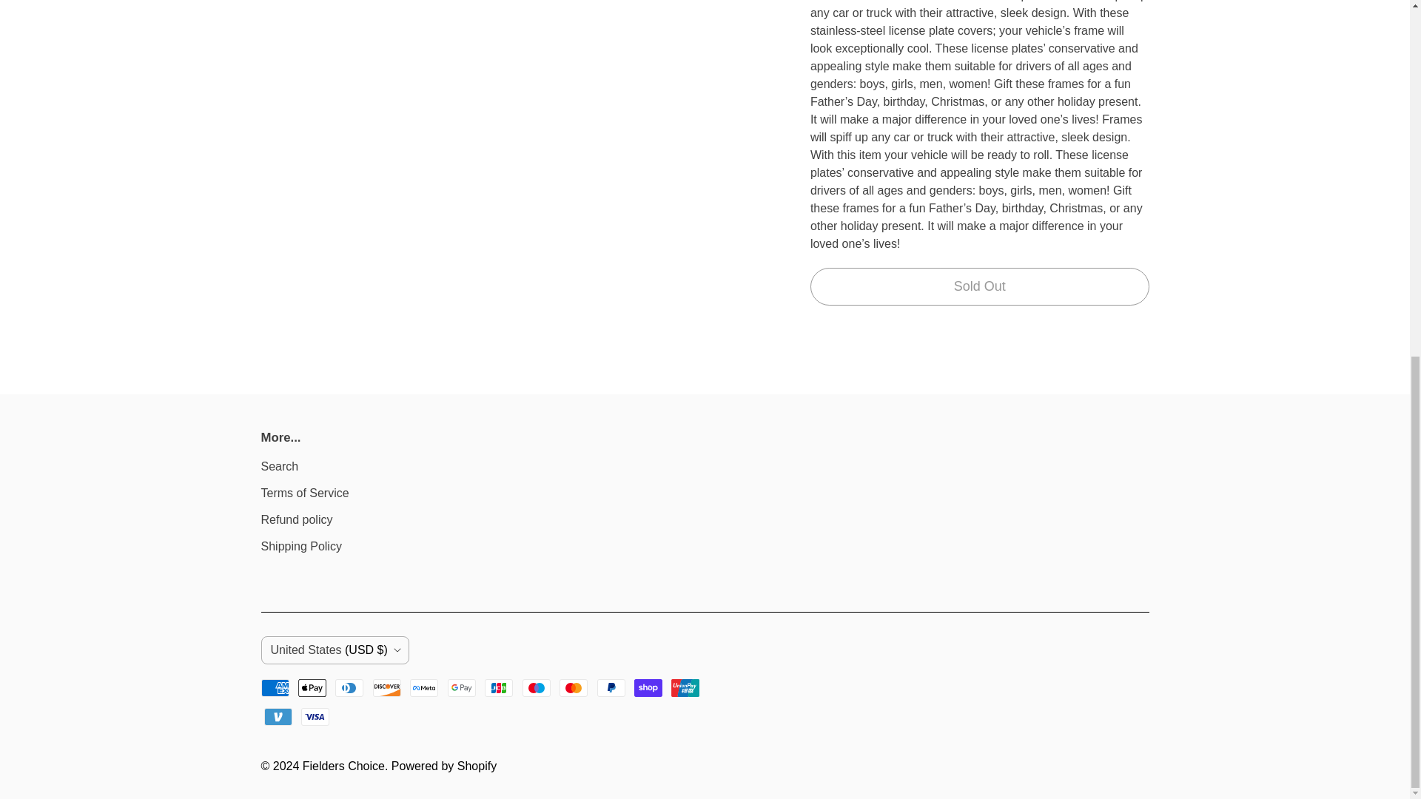 This screenshot has height=799, width=1421. Describe the element at coordinates (315, 716) in the screenshot. I see `Visa` at that location.